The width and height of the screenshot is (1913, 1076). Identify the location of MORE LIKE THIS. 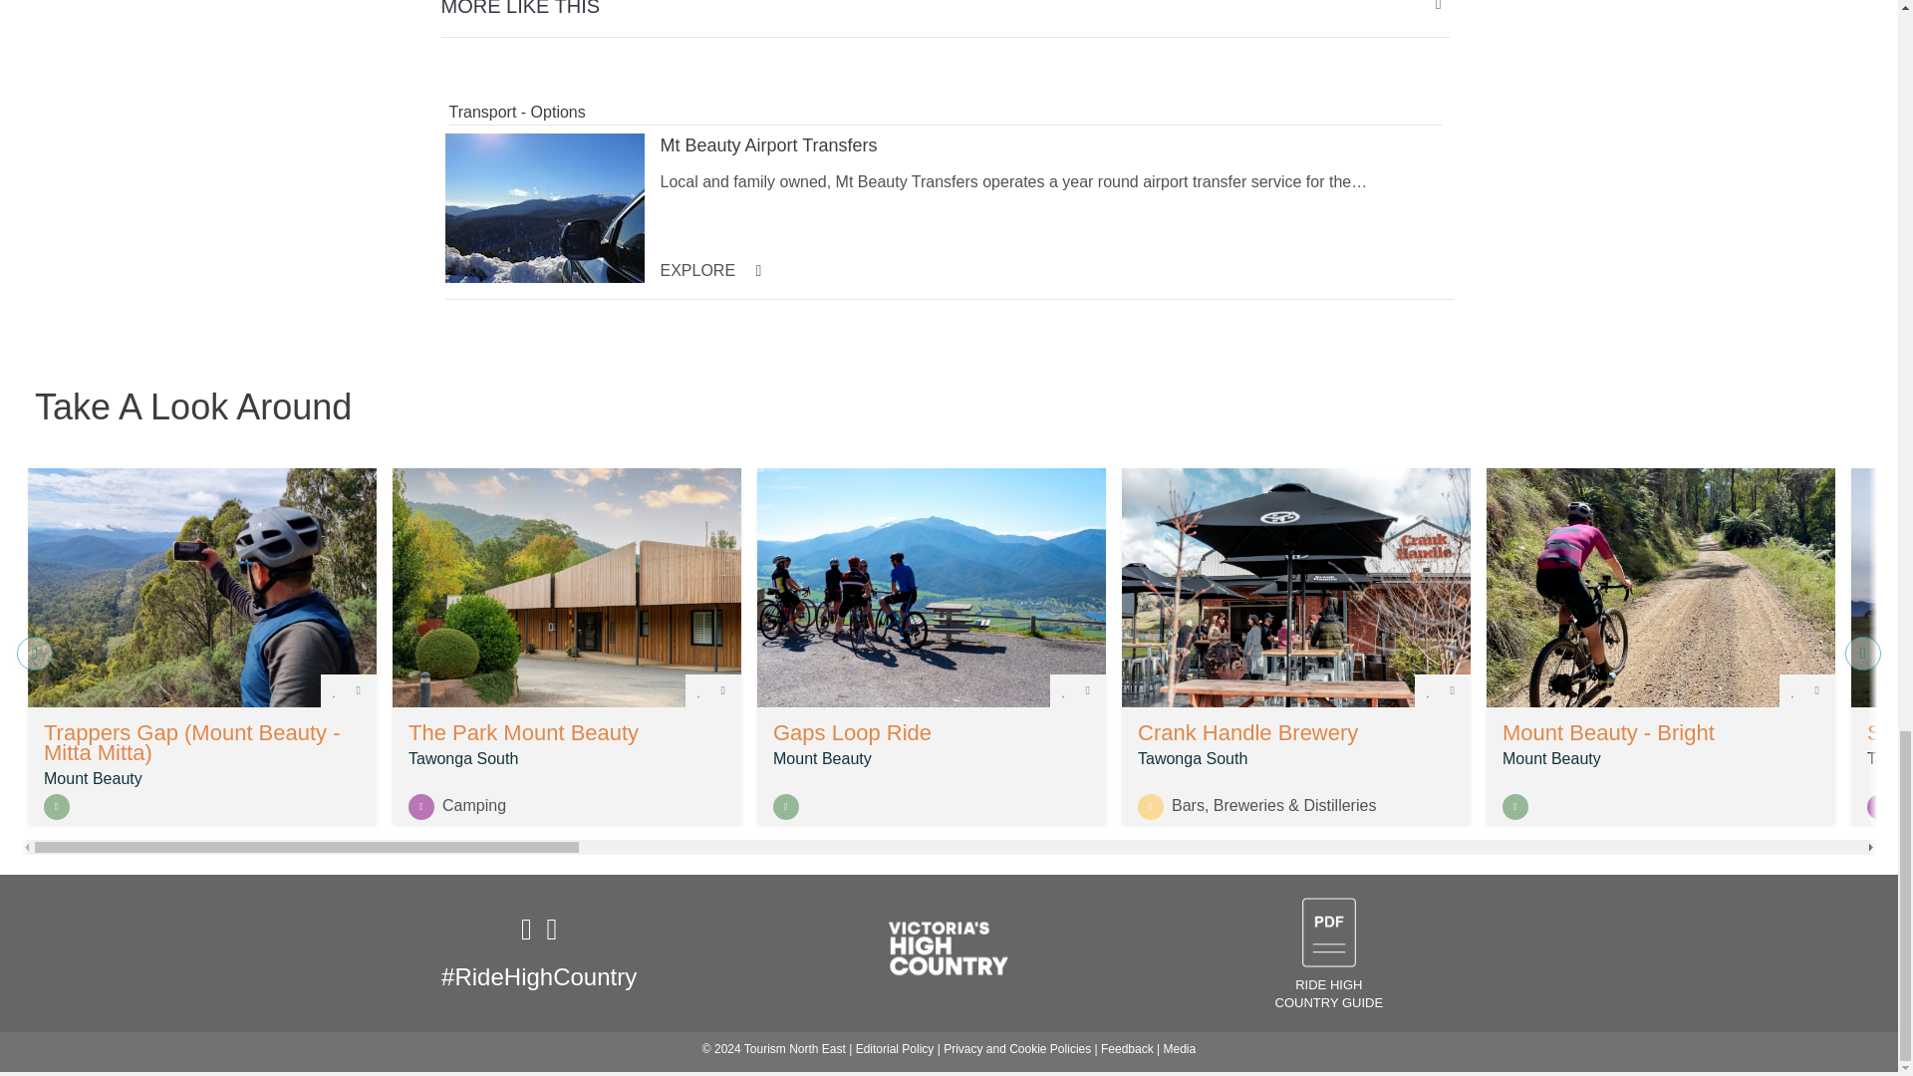
(948, 14).